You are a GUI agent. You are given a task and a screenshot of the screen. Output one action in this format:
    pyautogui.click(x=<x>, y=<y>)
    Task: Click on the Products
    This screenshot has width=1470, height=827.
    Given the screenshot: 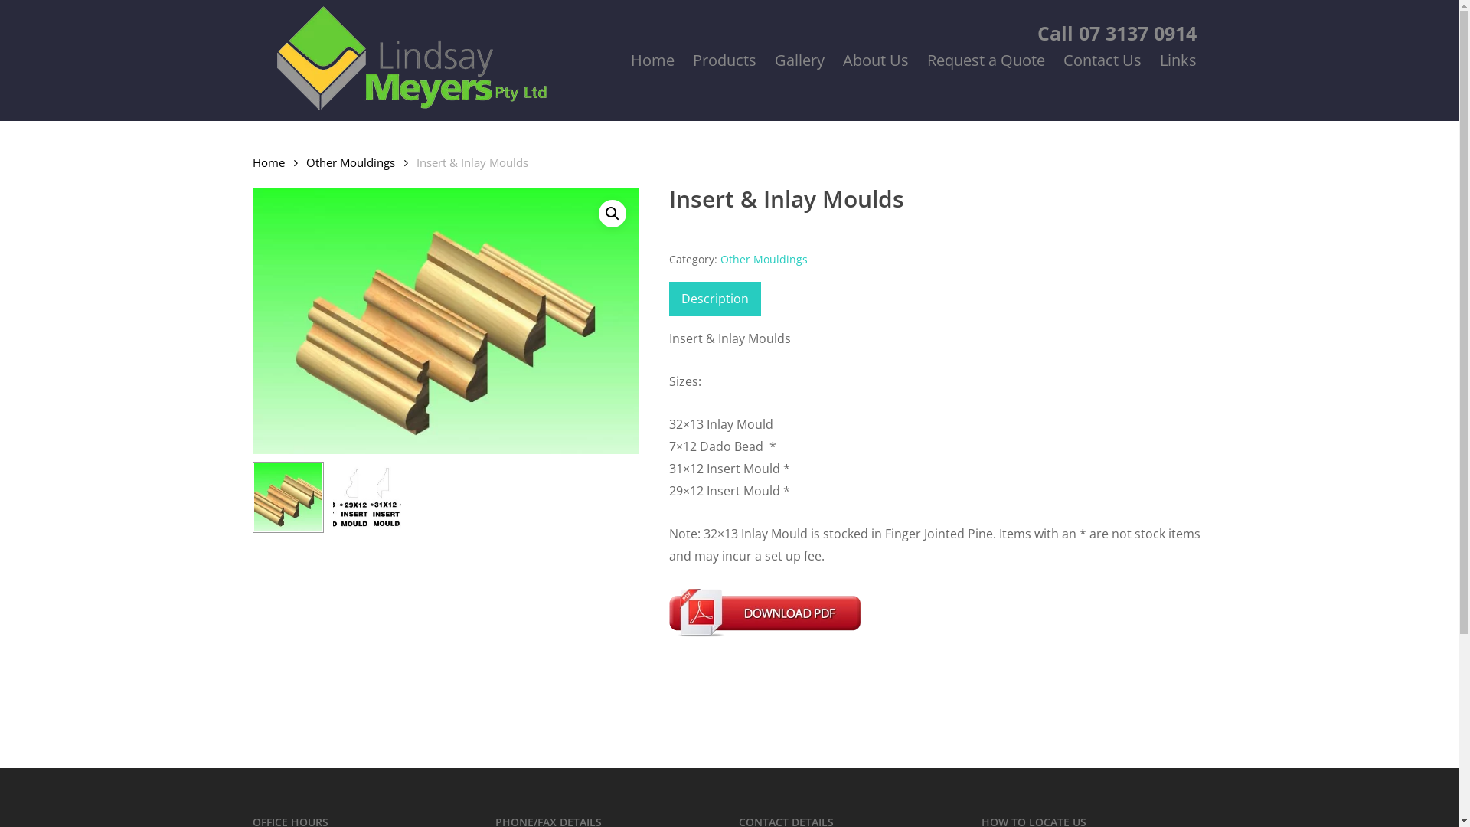 What is the action you would take?
    pyautogui.click(x=724, y=60)
    